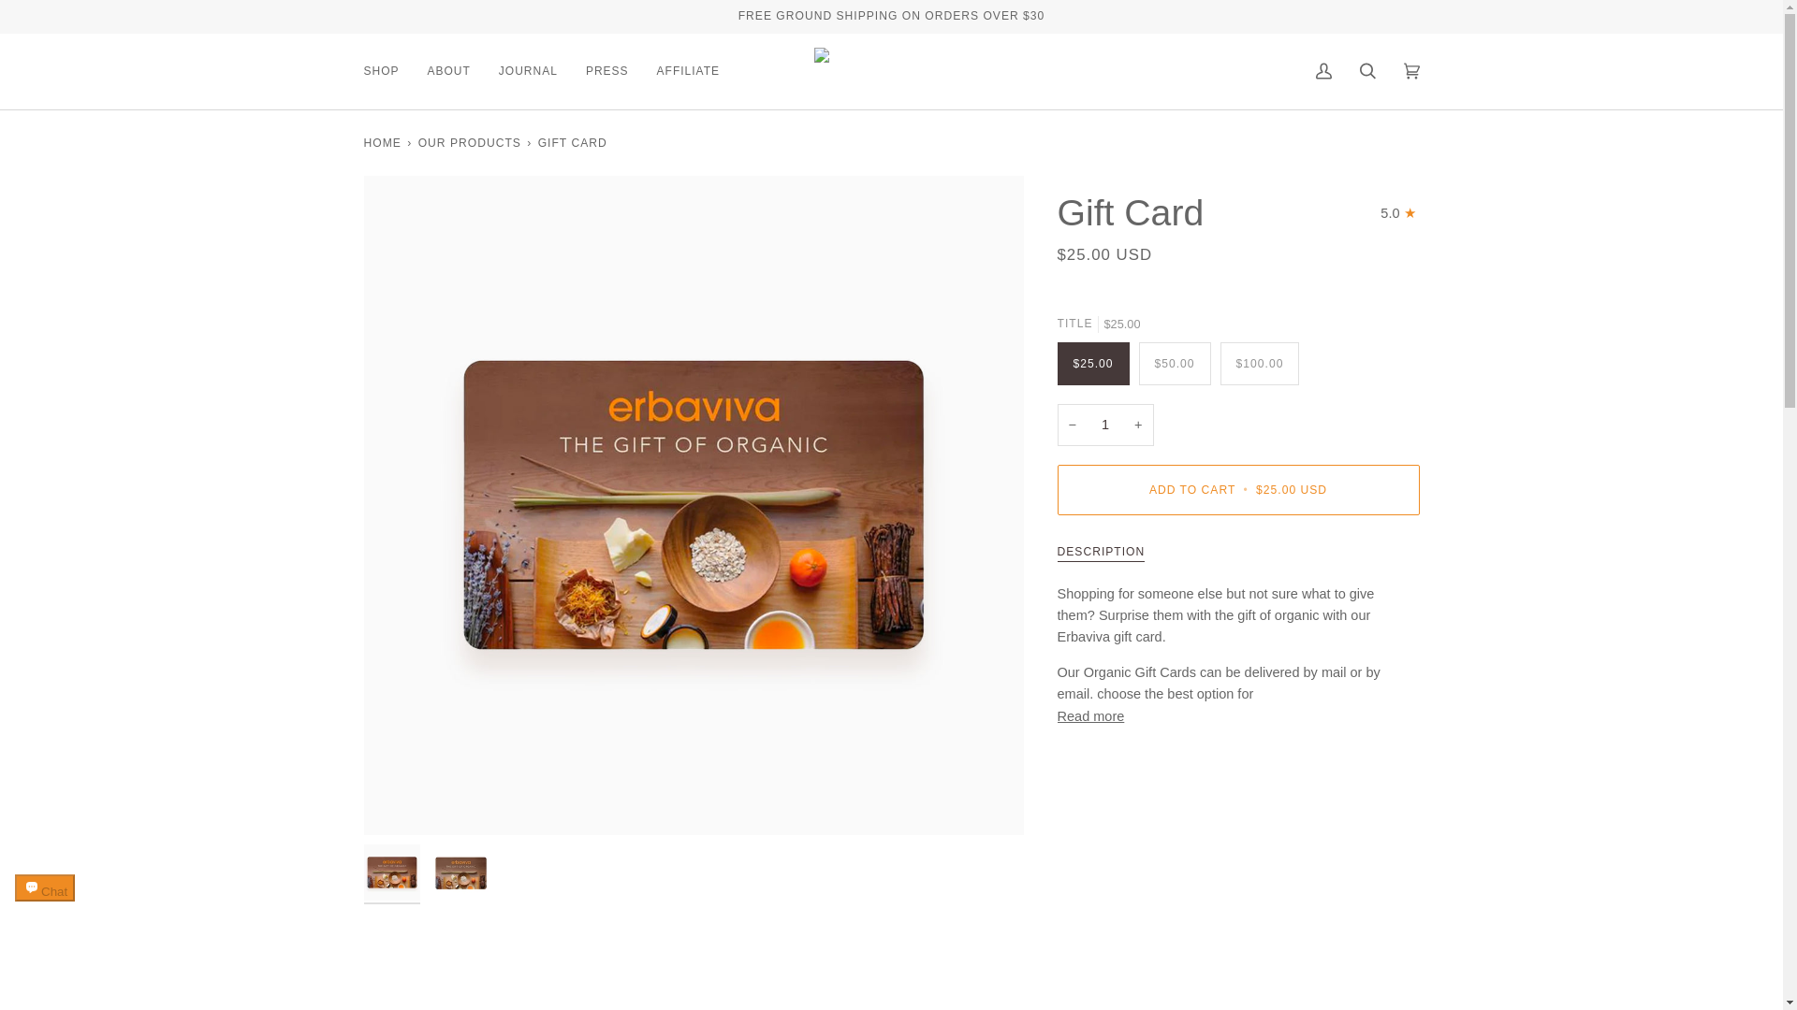  Describe the element at coordinates (528, 71) in the screenshot. I see `JOURNAL` at that location.